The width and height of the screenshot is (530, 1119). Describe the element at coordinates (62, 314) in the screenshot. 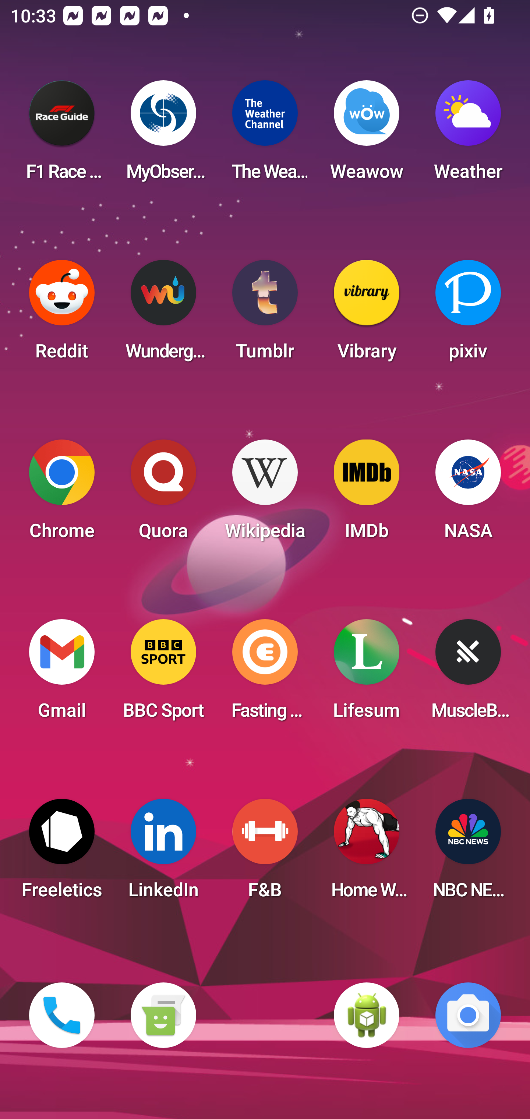

I see `Reddit` at that location.